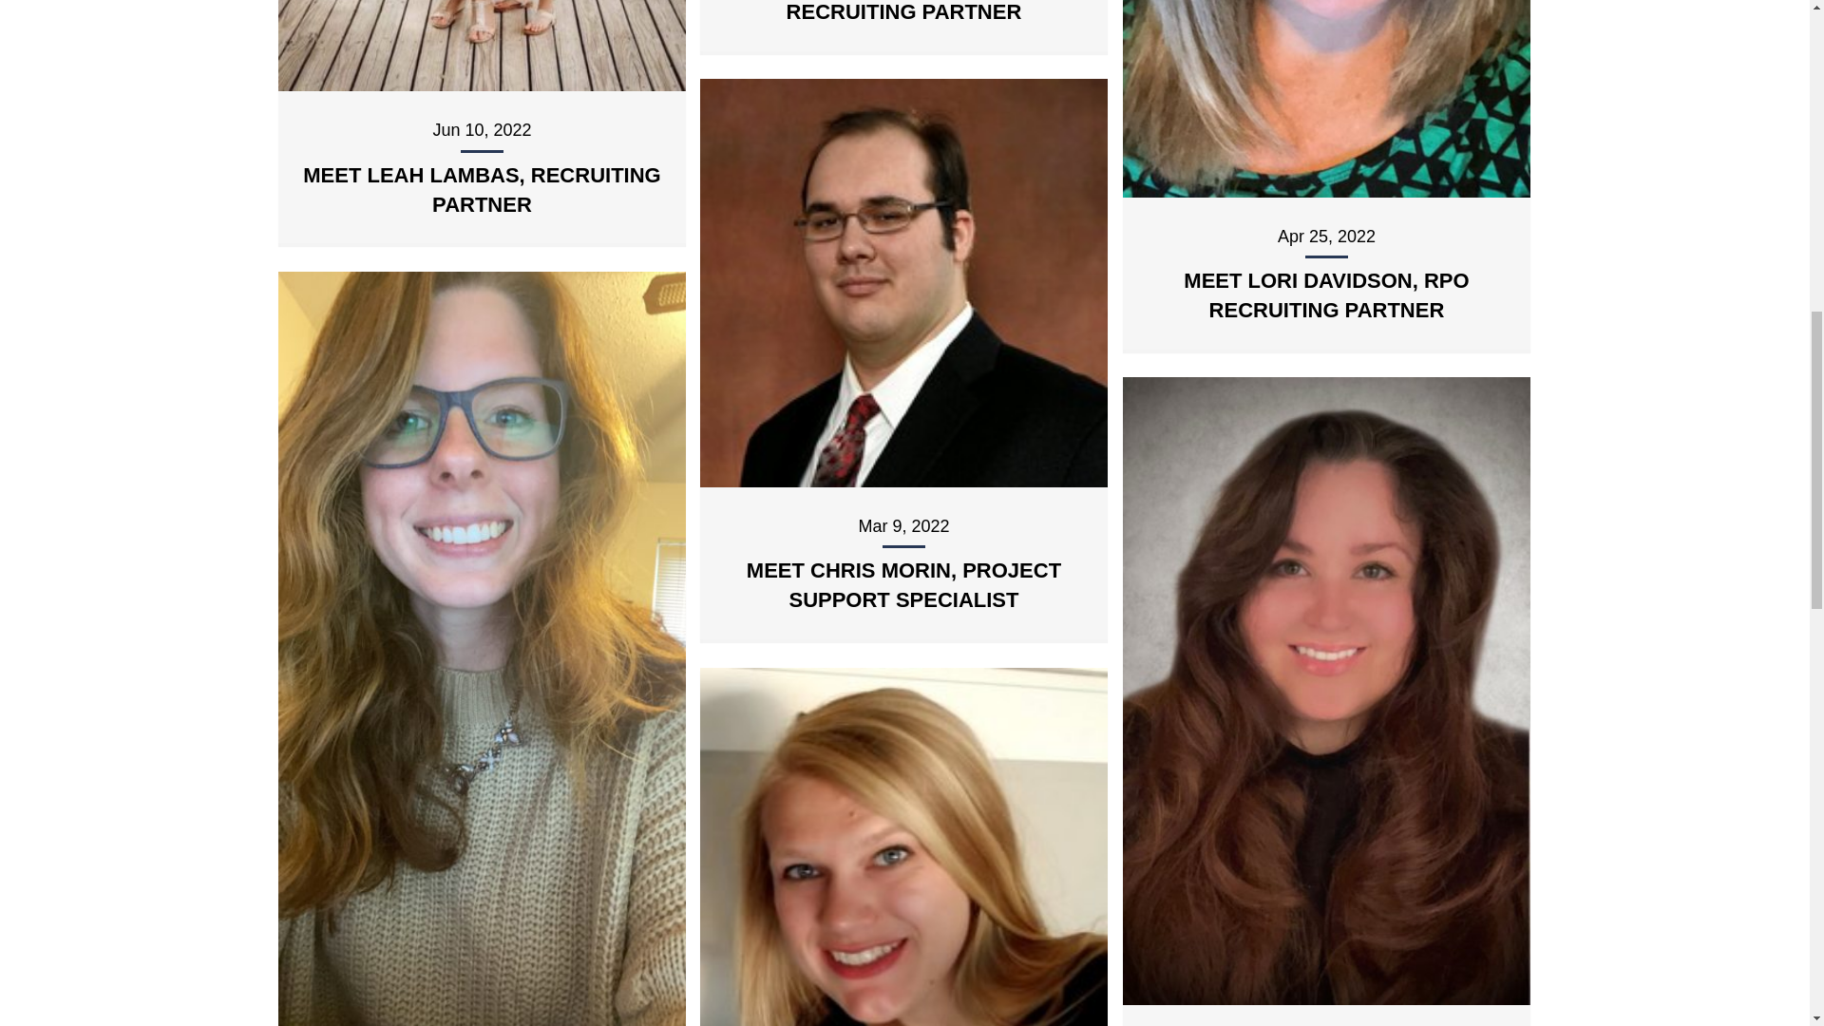  I want to click on Meet Cade Feather, Recruiting Partner, so click(903, 11).